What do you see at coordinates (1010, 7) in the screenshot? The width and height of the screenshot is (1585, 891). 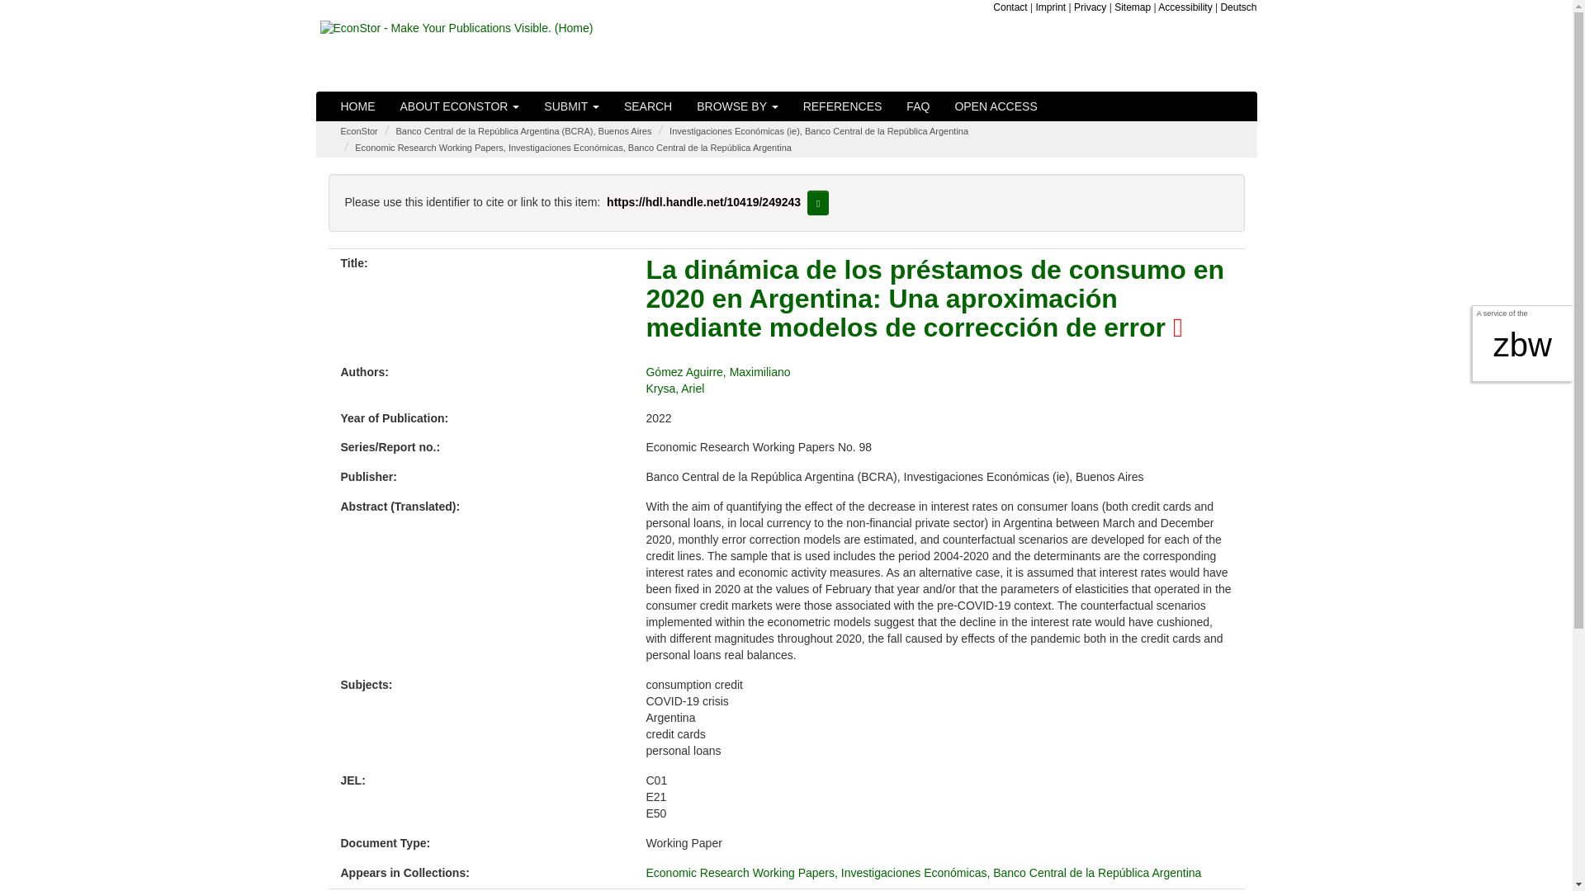 I see `Contact` at bounding box center [1010, 7].